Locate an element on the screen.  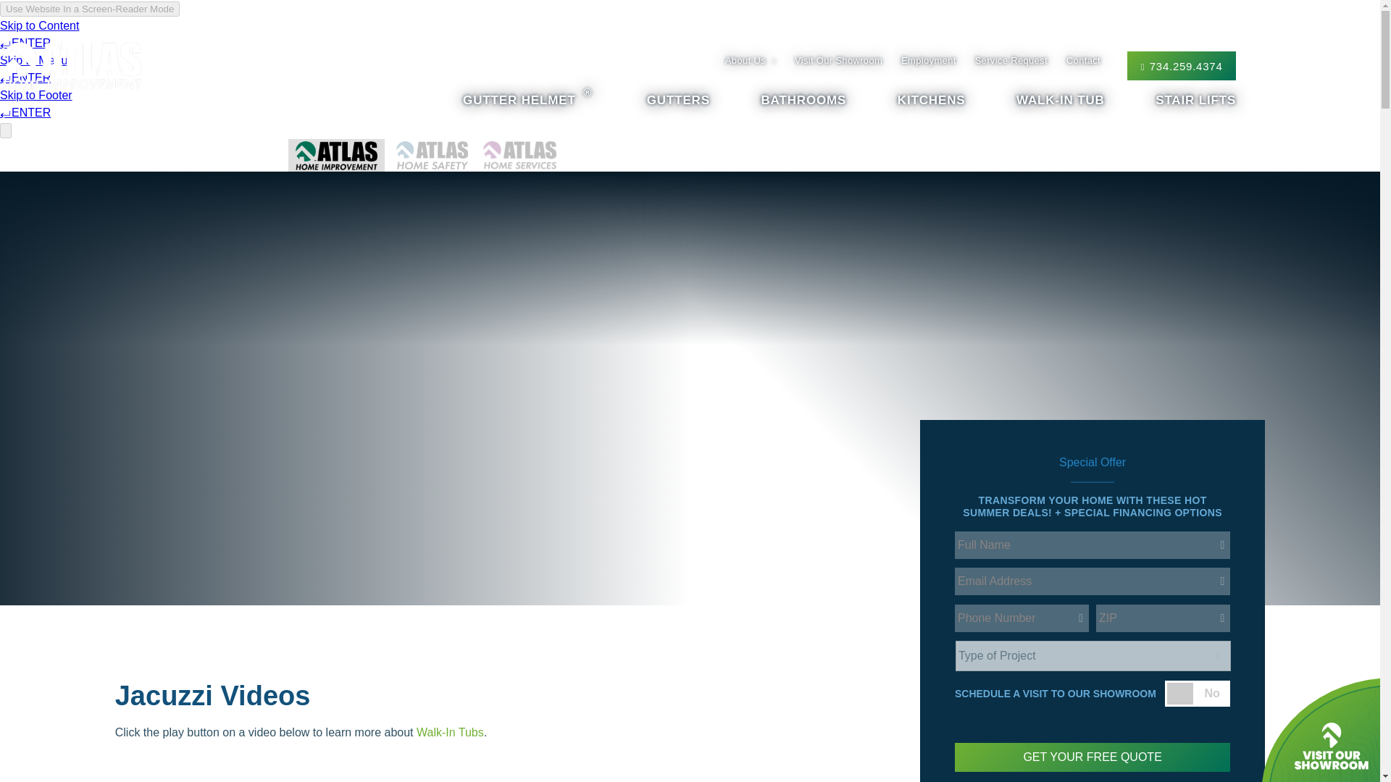
734.259.4374 is located at coordinates (1181, 66).